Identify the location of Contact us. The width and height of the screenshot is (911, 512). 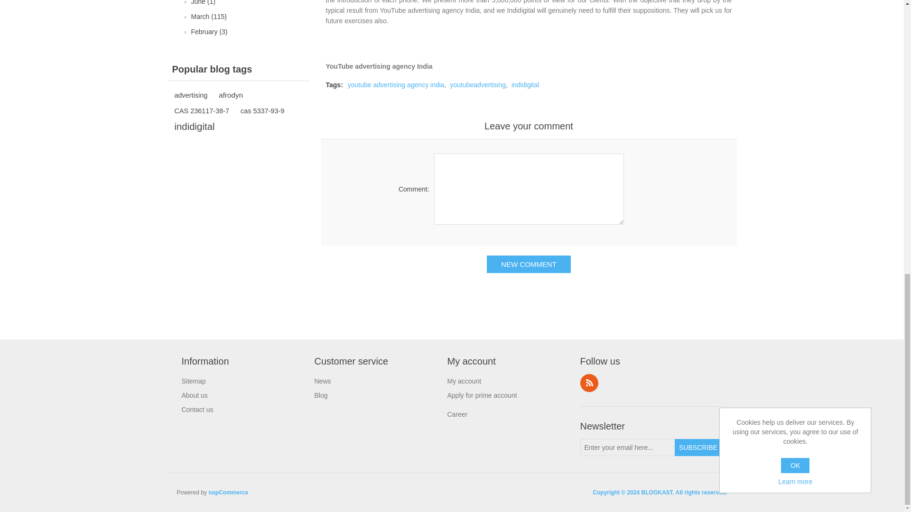
(197, 410).